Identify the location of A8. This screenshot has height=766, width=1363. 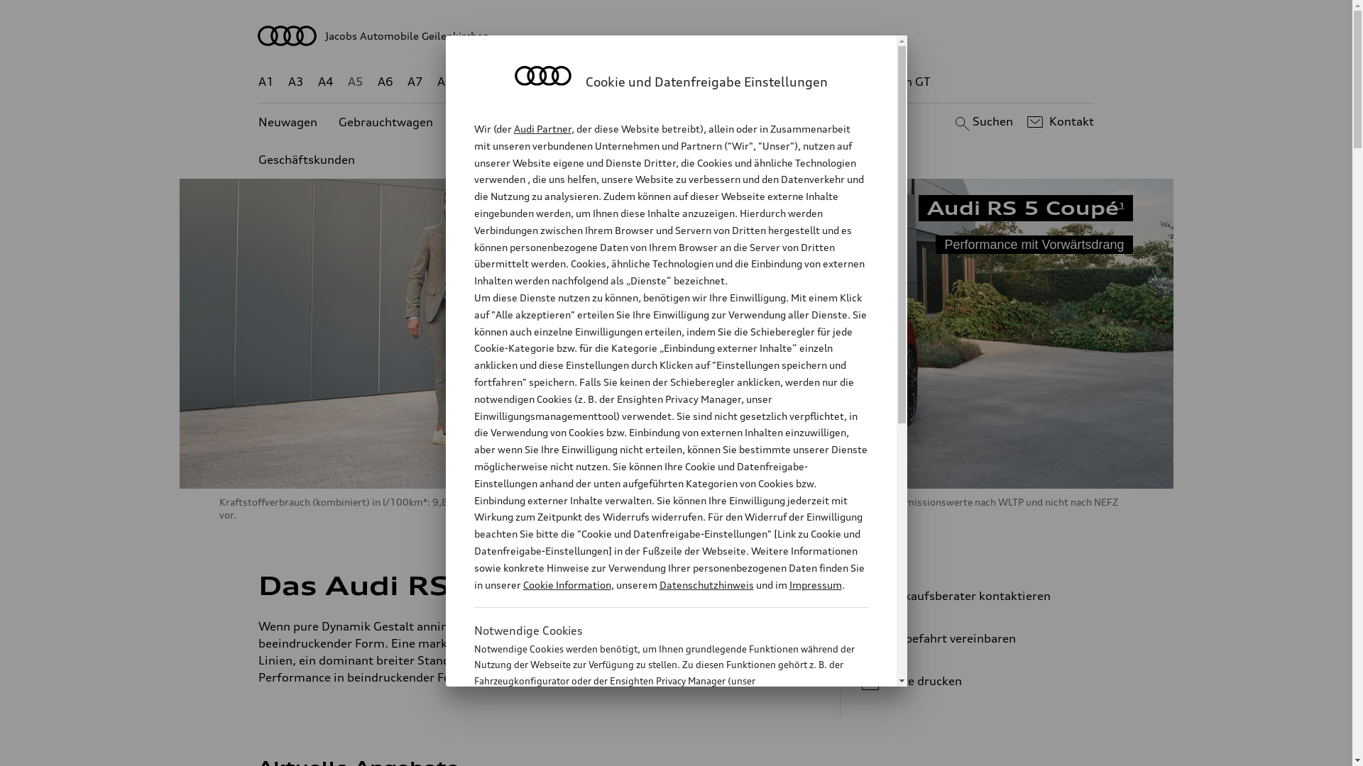
(445, 82).